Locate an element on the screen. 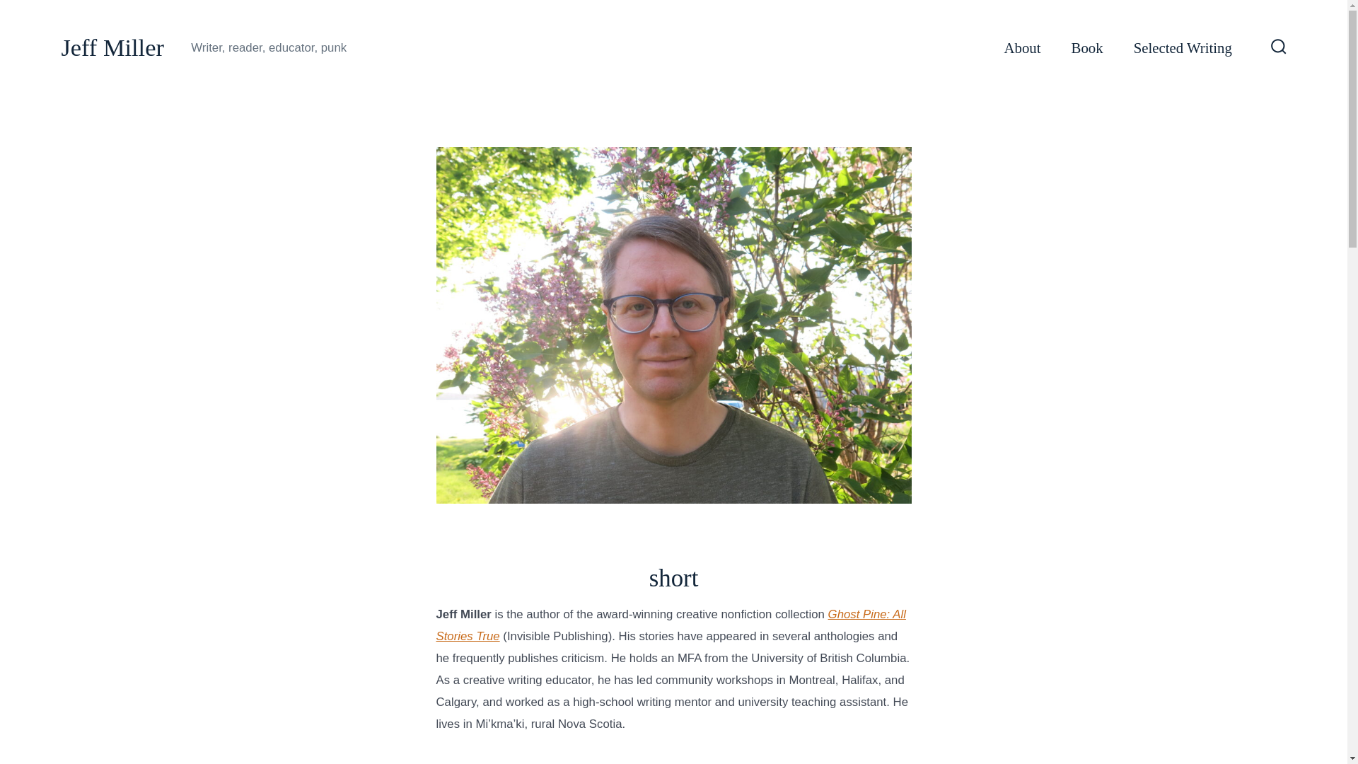  Book is located at coordinates (1086, 48).